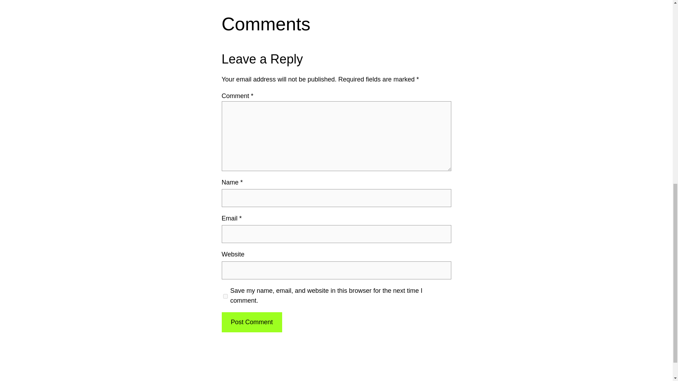  What do you see at coordinates (251, 322) in the screenshot?
I see `Post Comment` at bounding box center [251, 322].